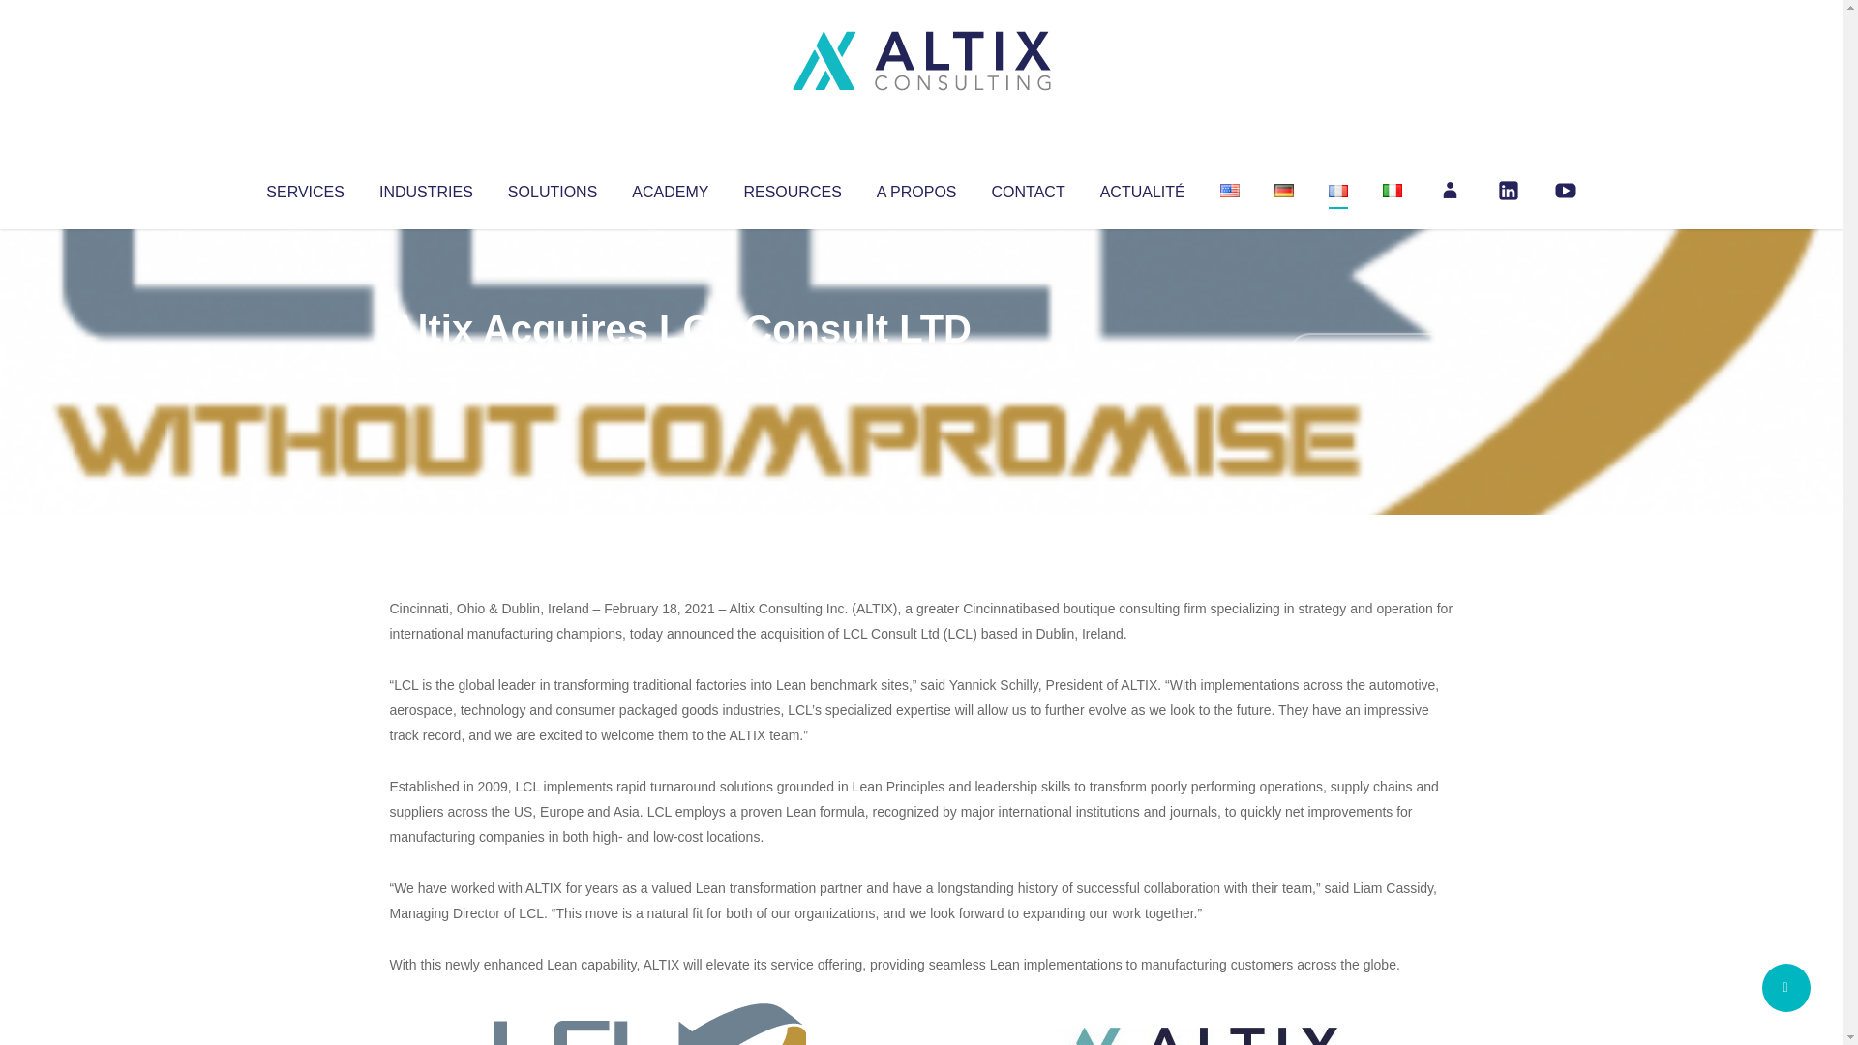 The height and width of the screenshot is (1045, 1858). I want to click on Articles par Altix, so click(426, 368).